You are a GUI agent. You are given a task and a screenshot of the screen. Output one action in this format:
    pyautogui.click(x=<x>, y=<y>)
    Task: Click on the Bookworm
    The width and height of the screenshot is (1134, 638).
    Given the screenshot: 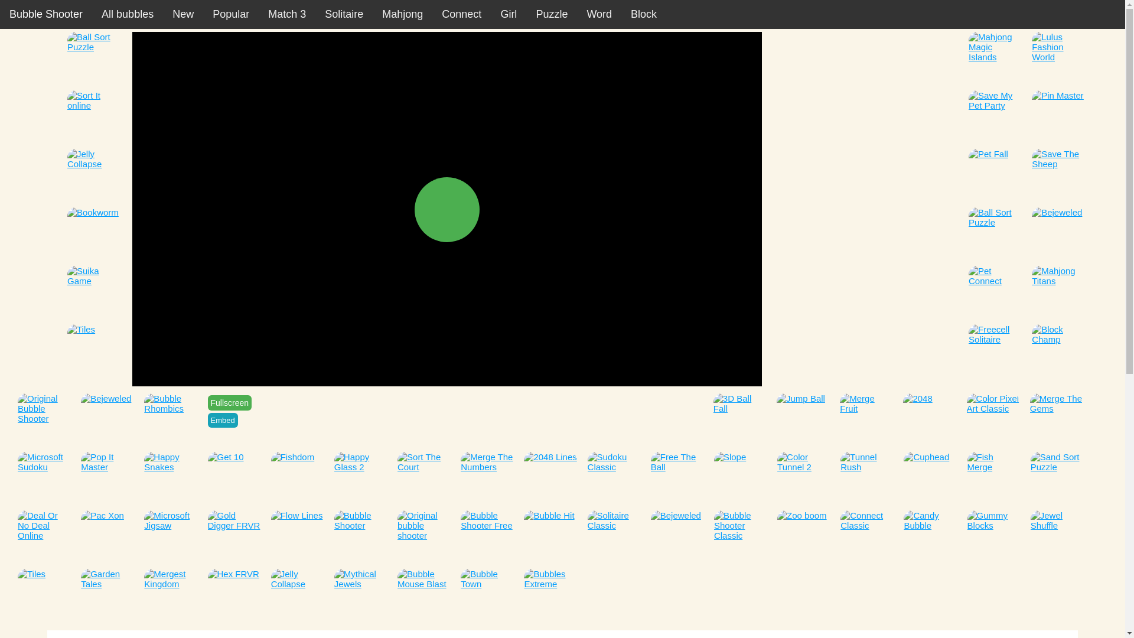 What is the action you would take?
    pyautogui.click(x=93, y=234)
    